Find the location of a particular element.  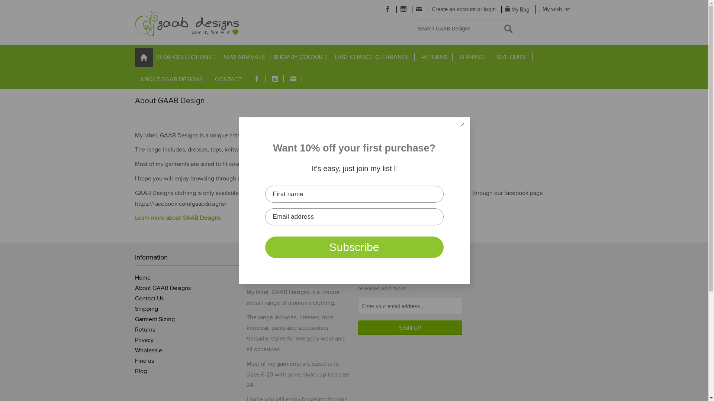

Sign Up is located at coordinates (410, 328).